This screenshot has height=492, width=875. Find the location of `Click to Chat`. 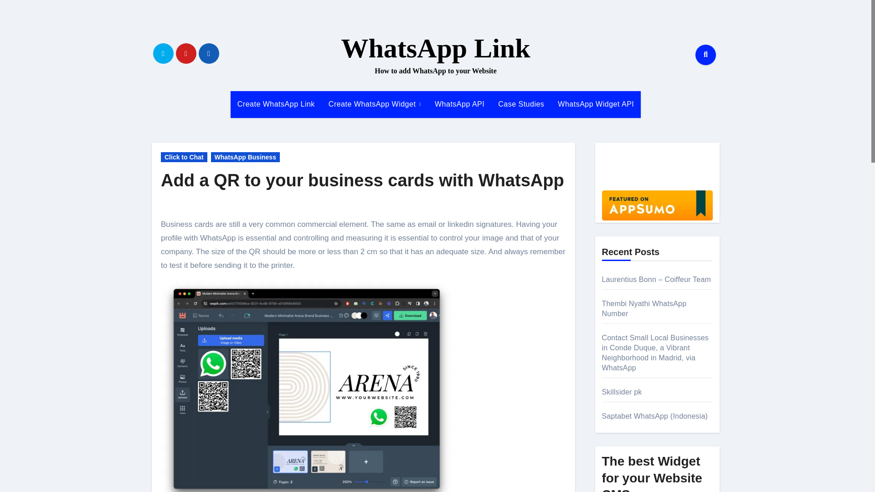

Click to Chat is located at coordinates (184, 157).